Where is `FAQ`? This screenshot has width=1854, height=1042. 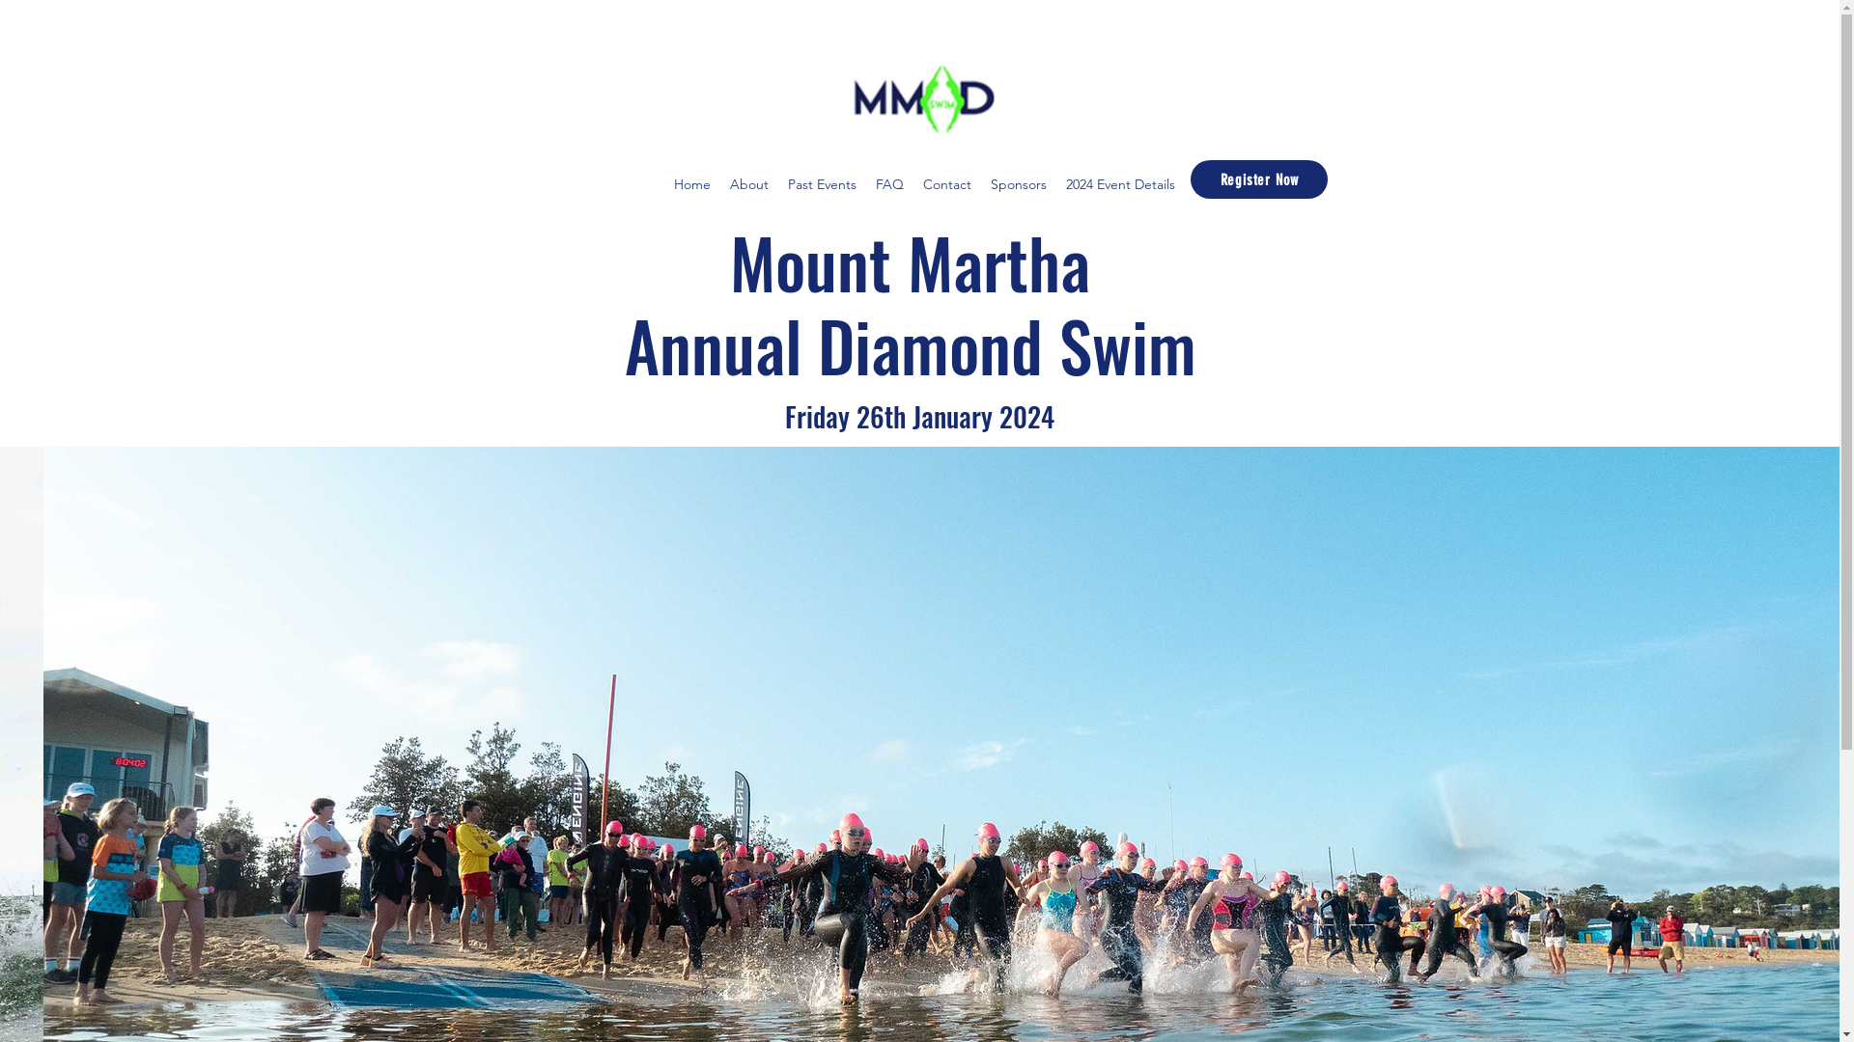
FAQ is located at coordinates (890, 184).